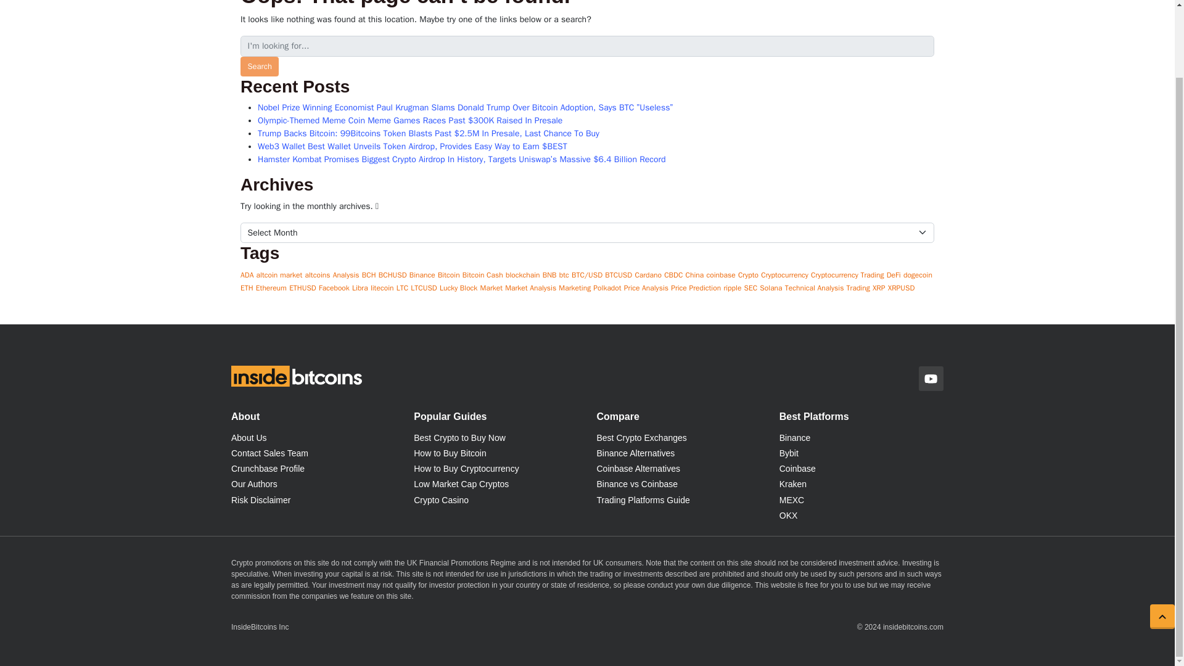 The image size is (1184, 666). What do you see at coordinates (259, 67) in the screenshot?
I see `Search` at bounding box center [259, 67].